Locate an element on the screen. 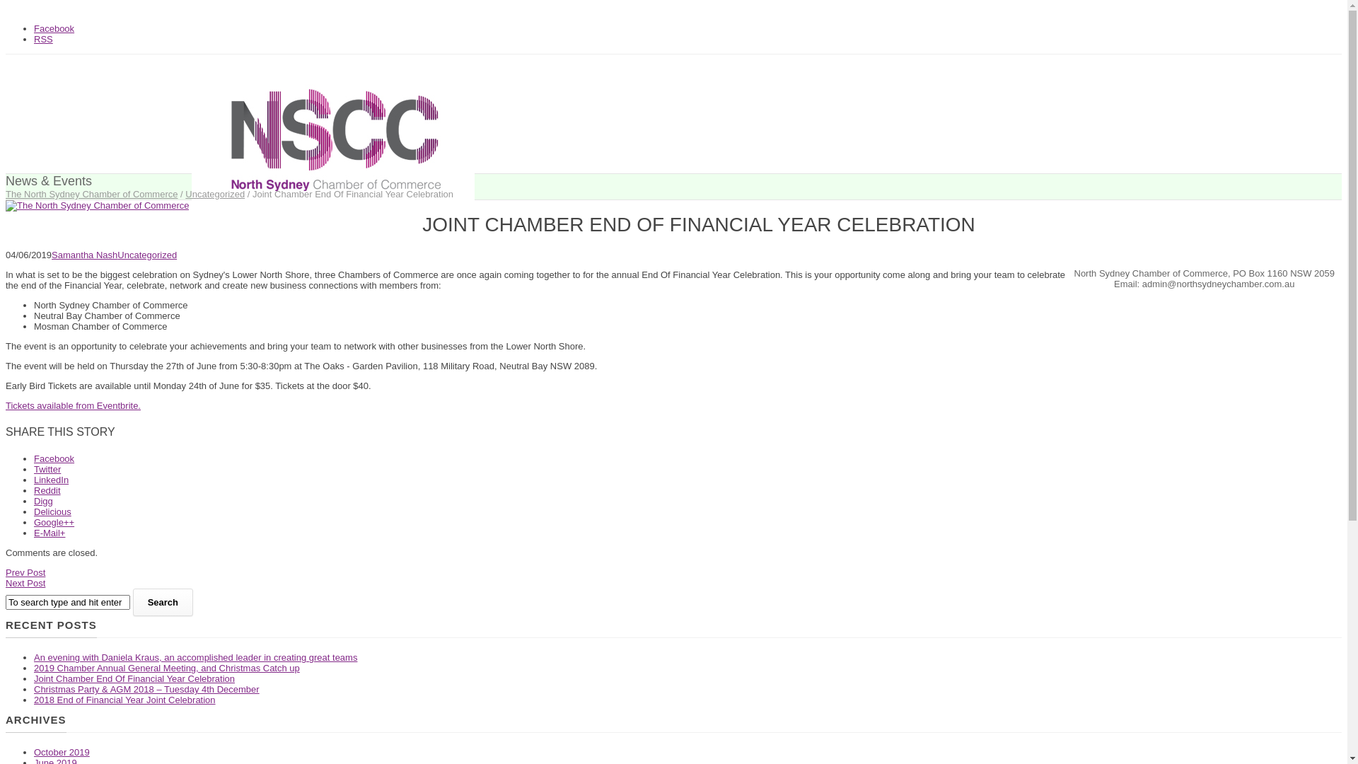 The height and width of the screenshot is (764, 1358). About is located at coordinates (113, 226).